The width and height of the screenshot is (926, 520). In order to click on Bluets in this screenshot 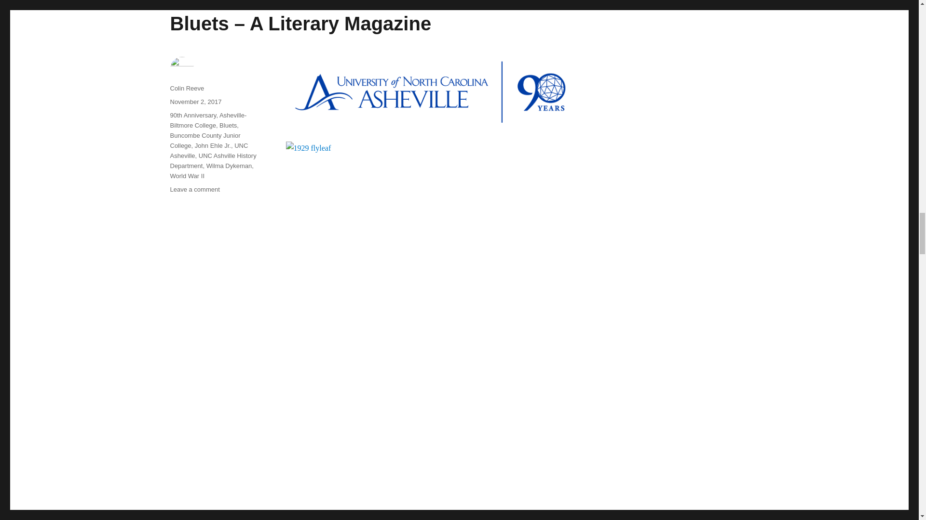, I will do `click(228, 125)`.